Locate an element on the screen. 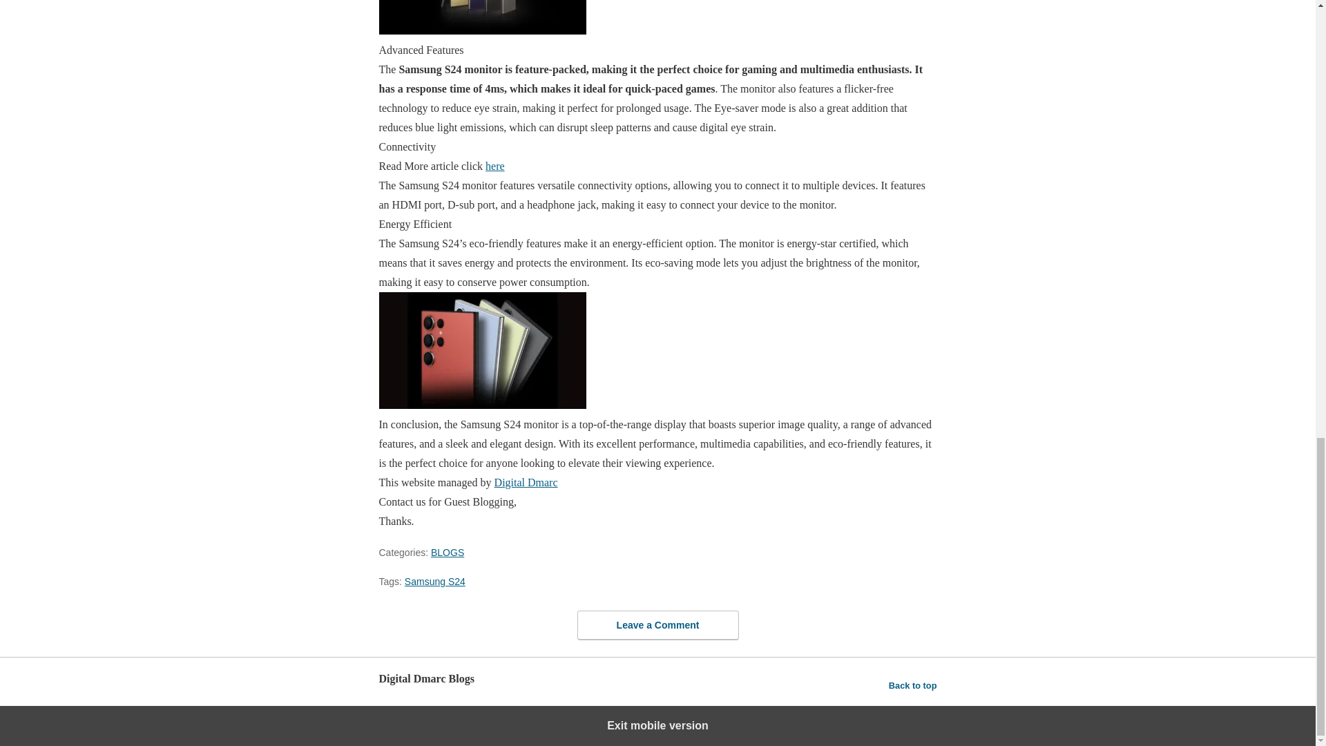 The height and width of the screenshot is (746, 1326). Redmi Note 12 Pro is located at coordinates (494, 166).